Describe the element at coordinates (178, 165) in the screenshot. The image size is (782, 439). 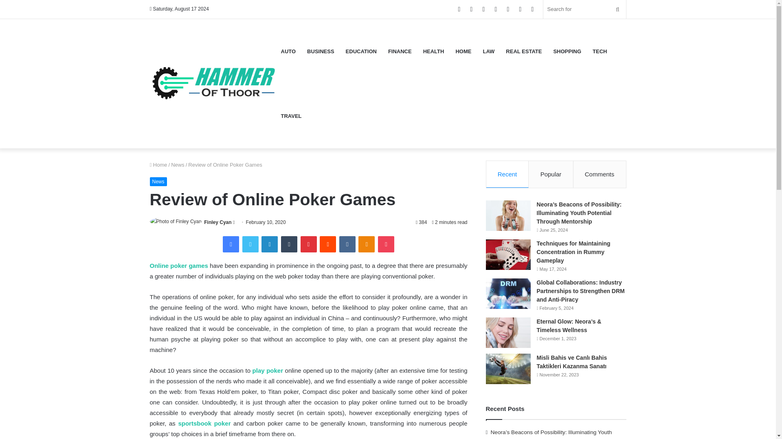
I see `News` at that location.